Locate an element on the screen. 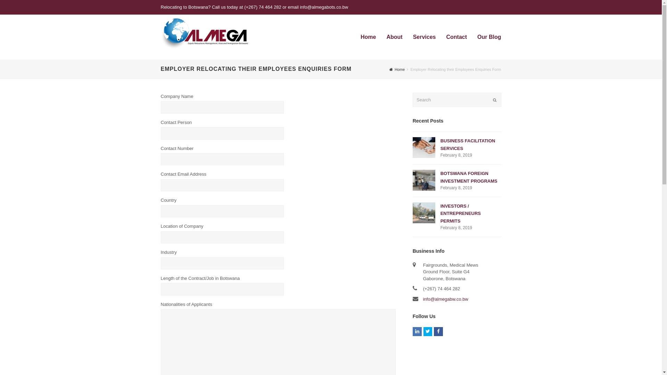 The height and width of the screenshot is (375, 667). BOTSWANA FOREIGN INVESTMENT PROGRAMS is located at coordinates (424, 180).